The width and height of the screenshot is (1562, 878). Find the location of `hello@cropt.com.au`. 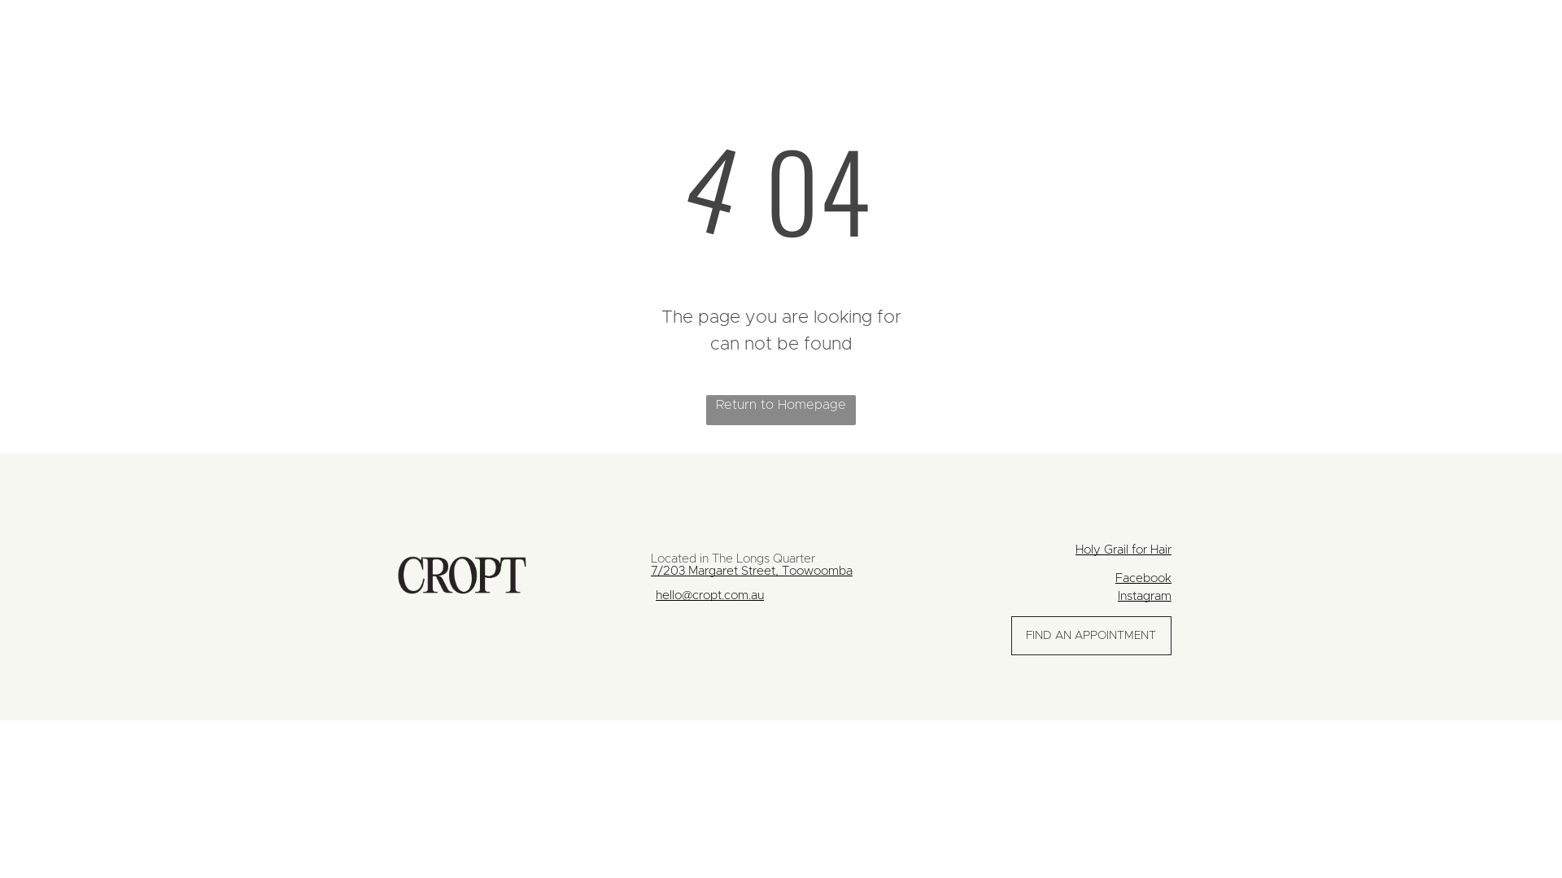

hello@cropt.com.au is located at coordinates (709, 595).